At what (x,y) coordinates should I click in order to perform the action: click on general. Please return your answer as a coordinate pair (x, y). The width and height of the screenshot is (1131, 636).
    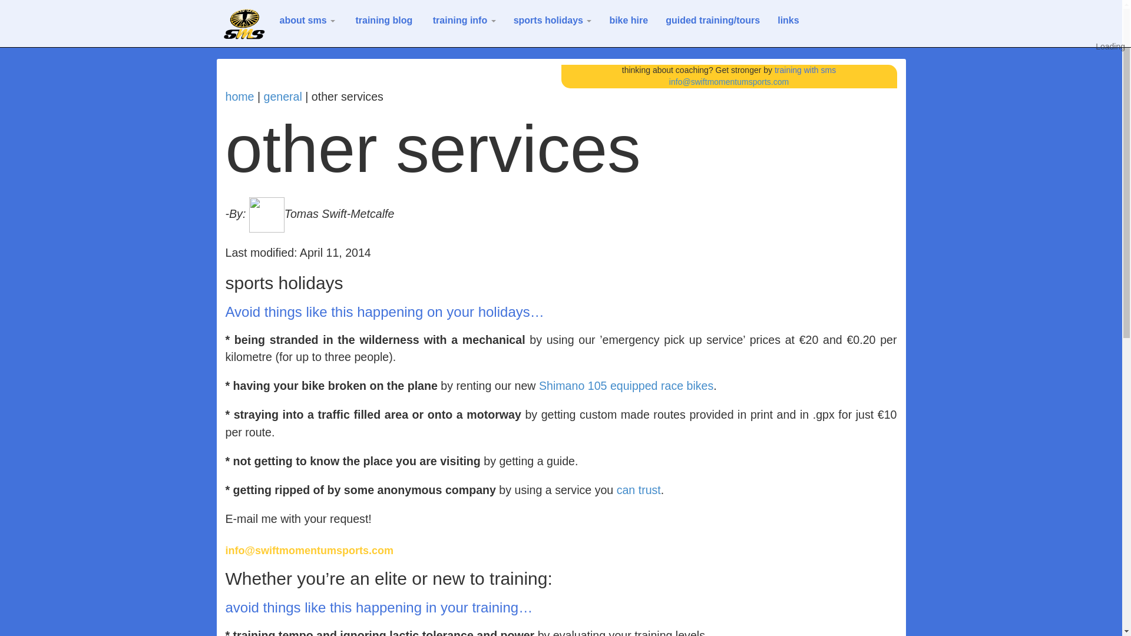
    Looking at the image, I should click on (283, 97).